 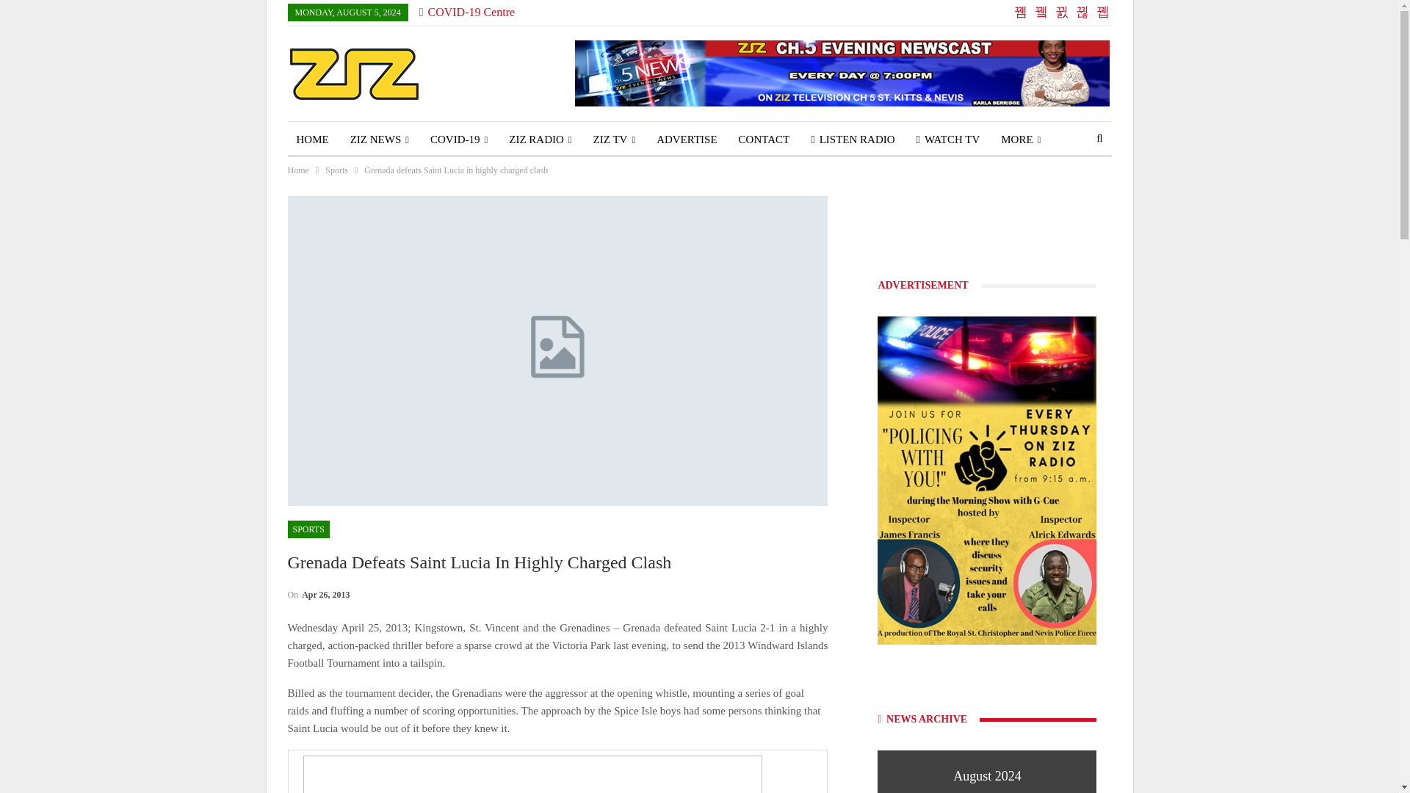 I want to click on HOME, so click(x=313, y=140).